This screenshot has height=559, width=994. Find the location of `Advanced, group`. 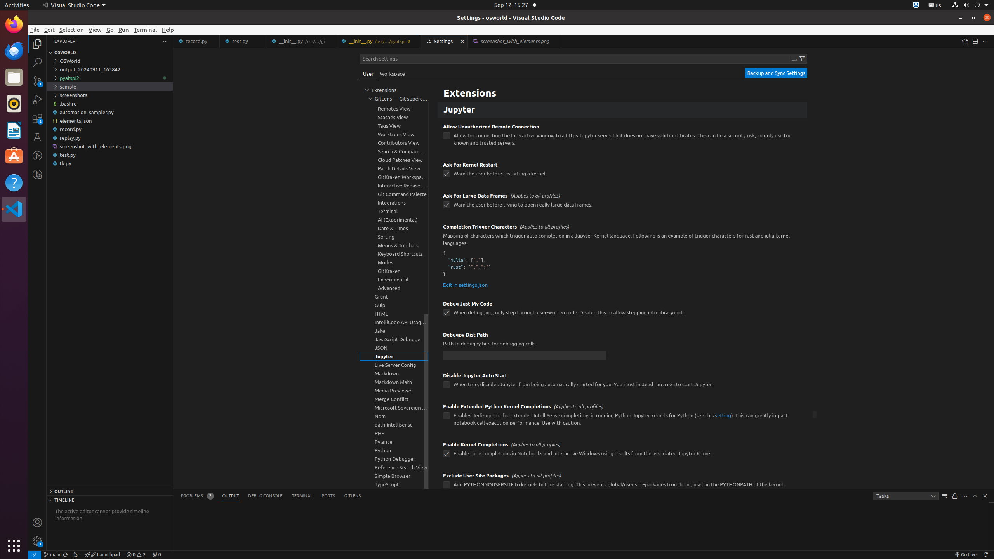

Advanced, group is located at coordinates (394, 288).